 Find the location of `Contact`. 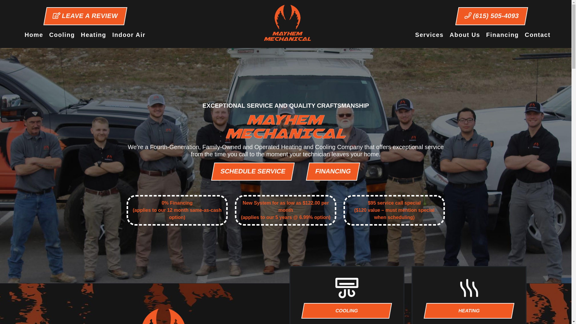

Contact is located at coordinates (538, 35).